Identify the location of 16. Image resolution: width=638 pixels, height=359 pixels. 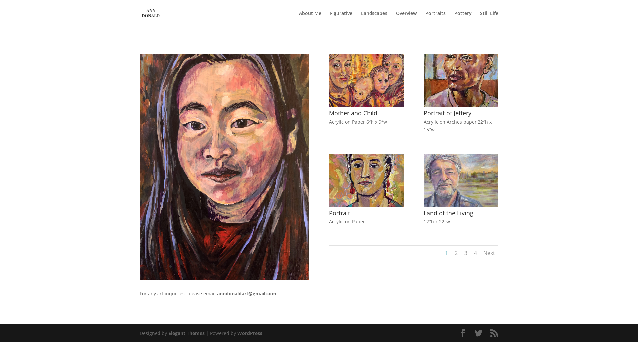
(255, 267).